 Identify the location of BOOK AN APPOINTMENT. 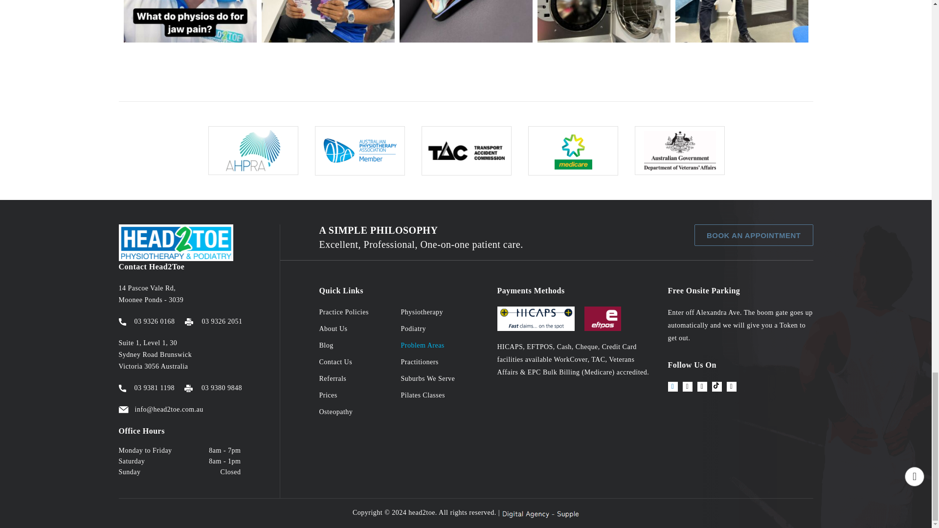
(754, 235).